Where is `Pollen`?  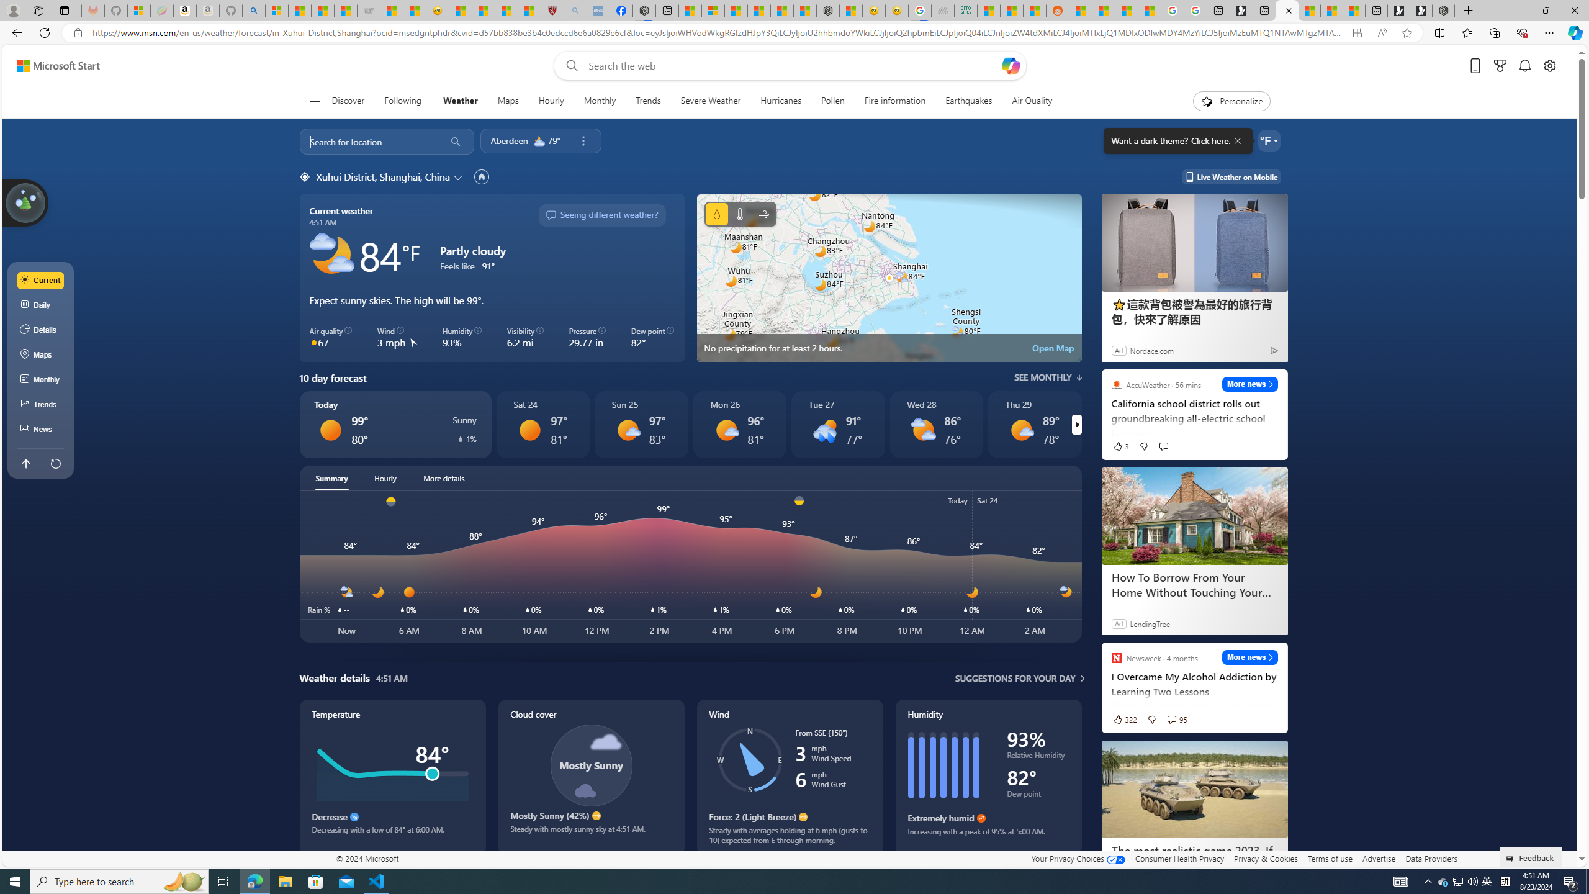
Pollen is located at coordinates (833, 101).